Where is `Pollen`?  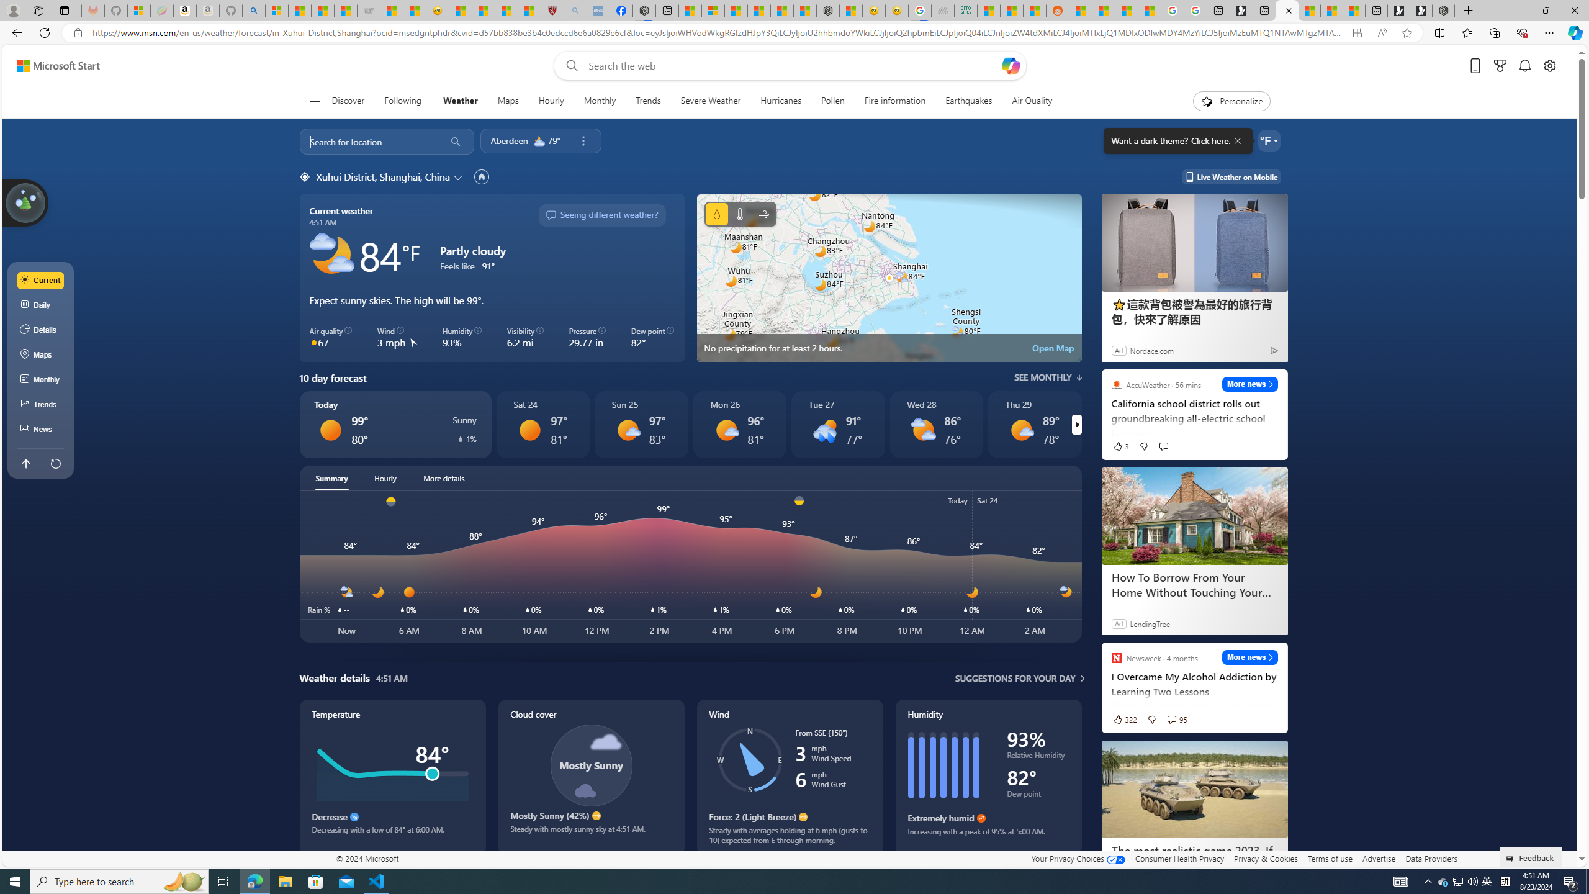
Pollen is located at coordinates (833, 101).